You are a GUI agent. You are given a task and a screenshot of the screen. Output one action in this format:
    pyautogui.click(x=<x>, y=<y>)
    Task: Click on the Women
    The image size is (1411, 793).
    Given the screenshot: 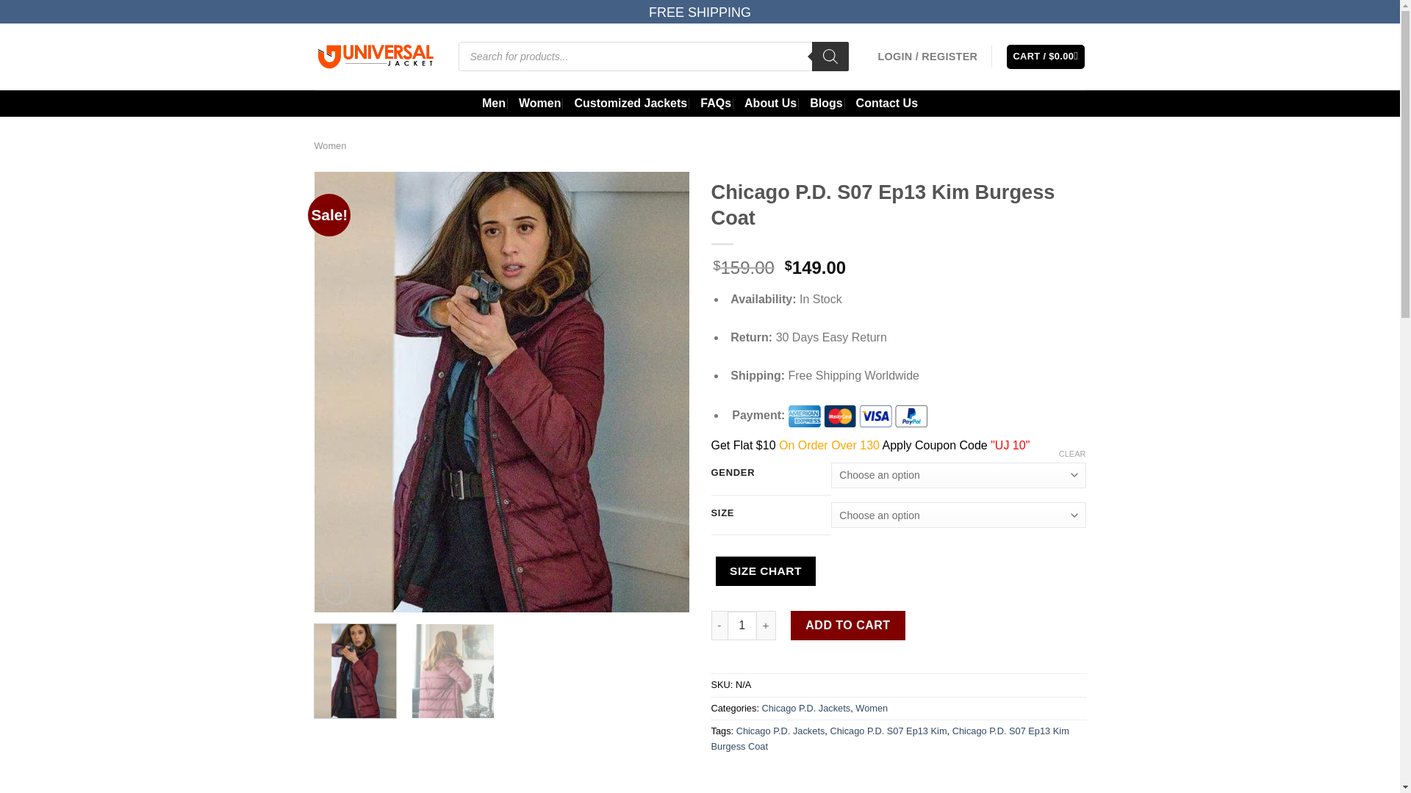 What is the action you would take?
    pyautogui.click(x=539, y=103)
    